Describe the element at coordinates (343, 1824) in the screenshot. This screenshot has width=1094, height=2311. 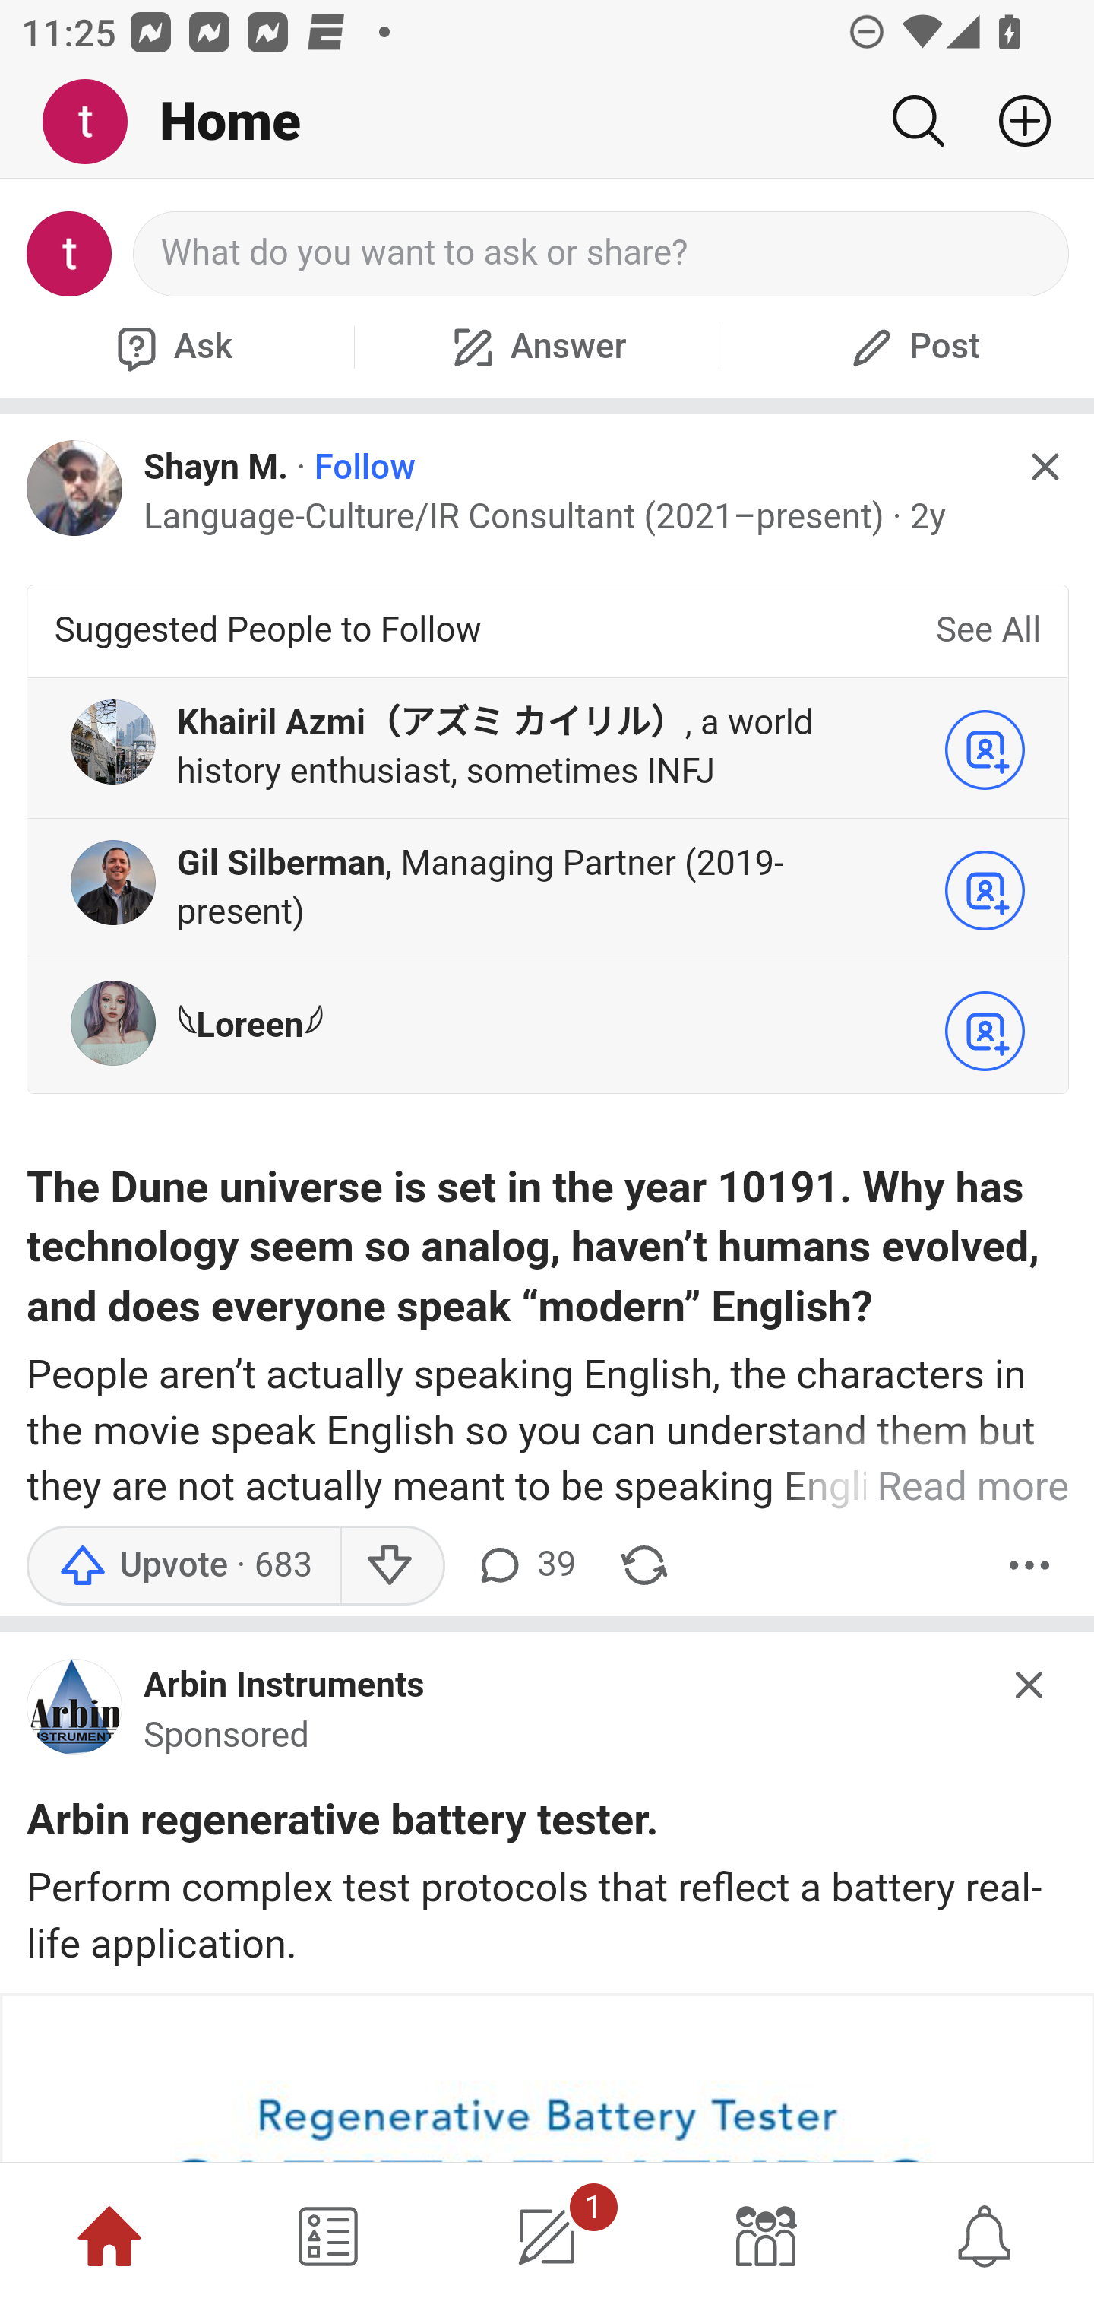
I see `Arbin regenerative battery tester.` at that location.